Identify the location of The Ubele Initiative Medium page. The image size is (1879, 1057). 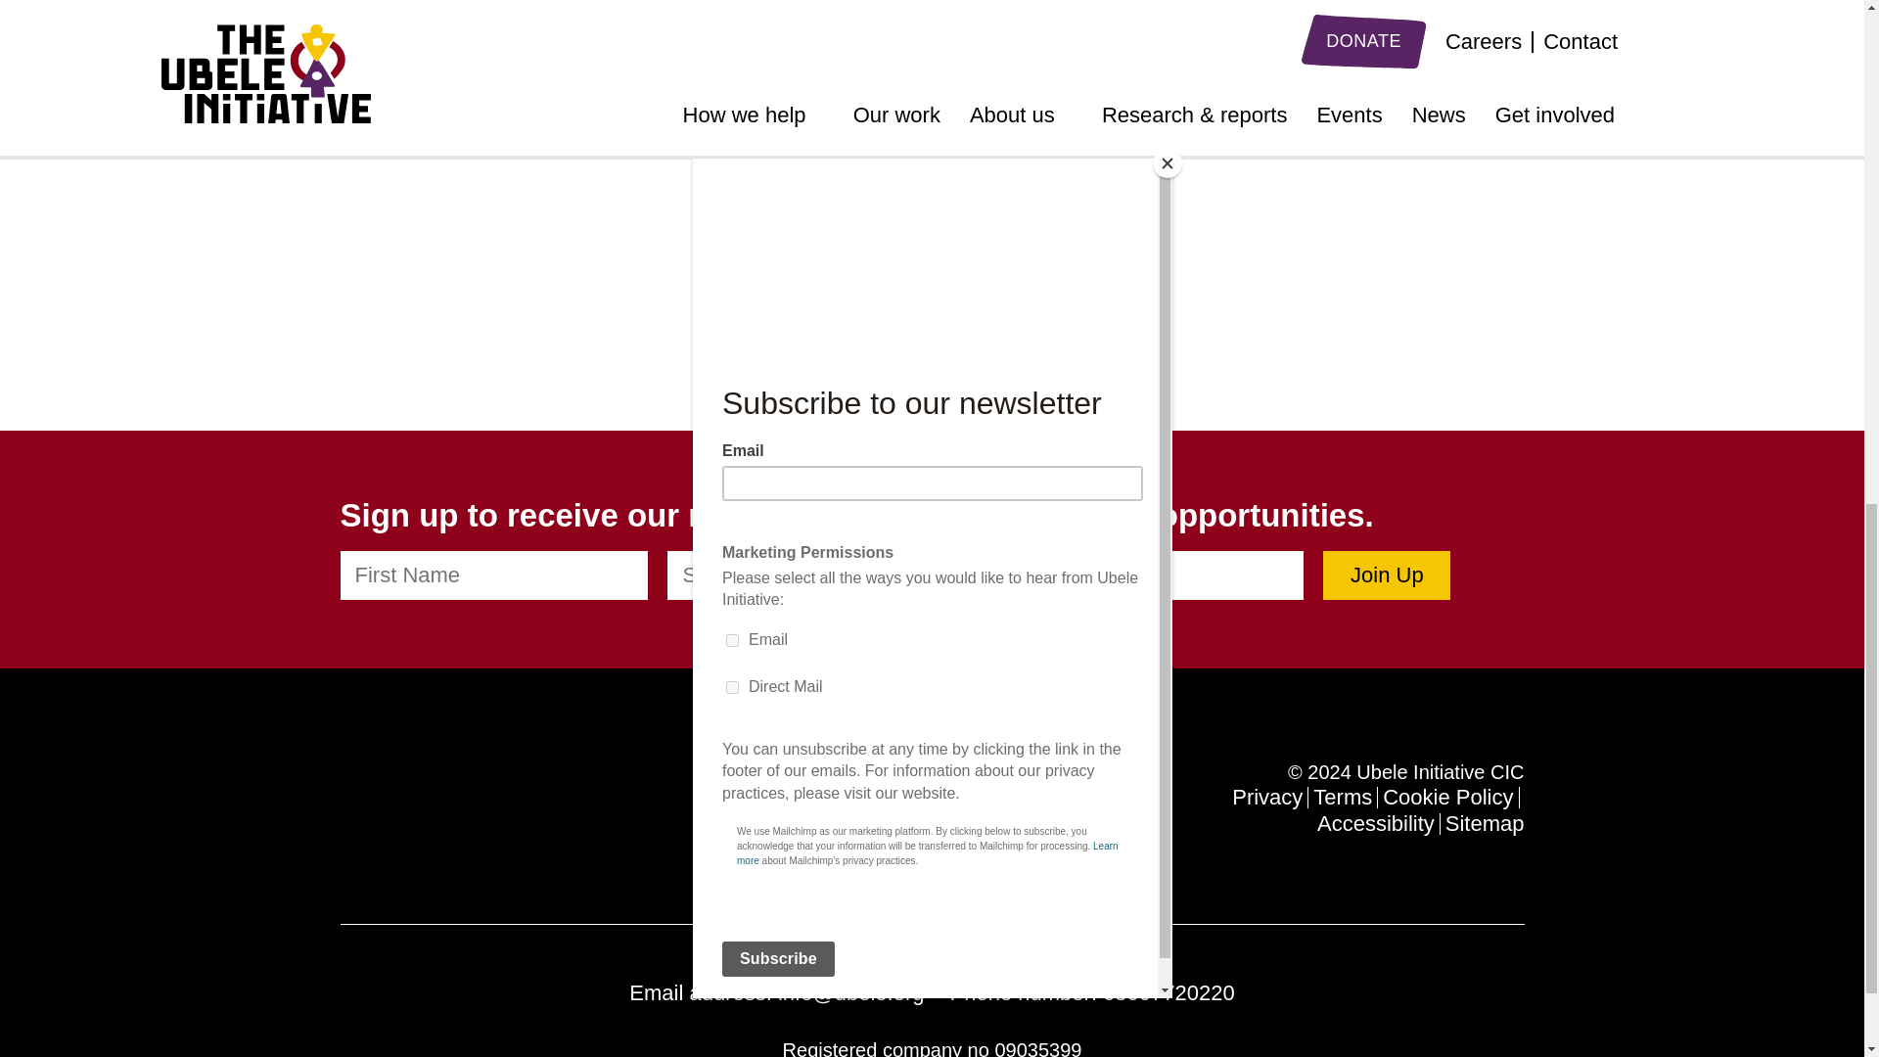
(538, 803).